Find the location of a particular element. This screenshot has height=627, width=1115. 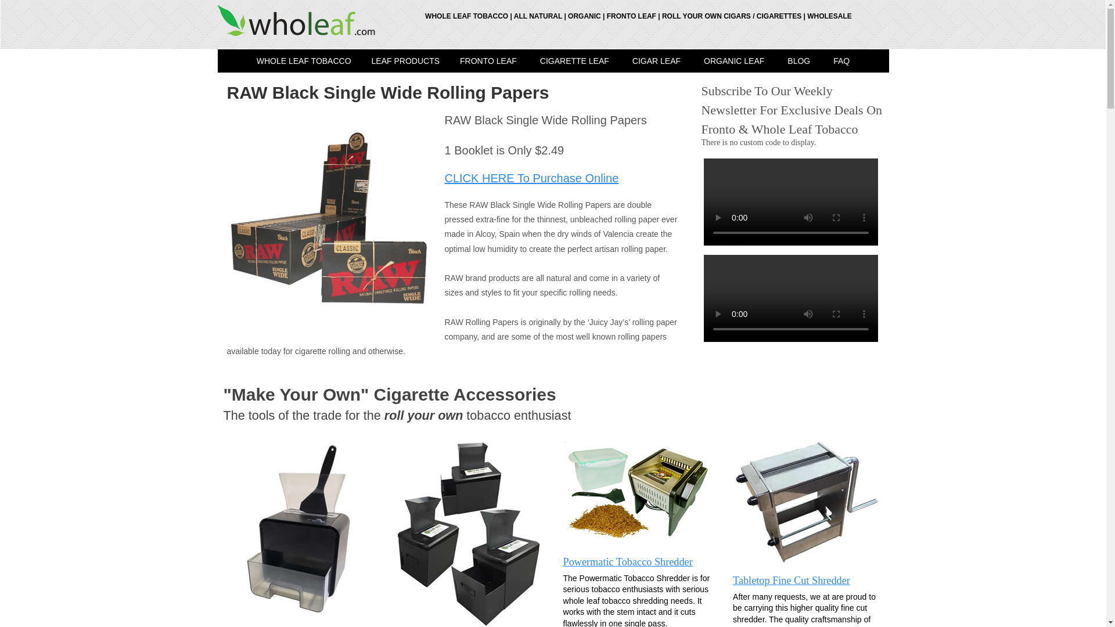

Whole-Leaf-Tobacco is located at coordinates (304, 61).